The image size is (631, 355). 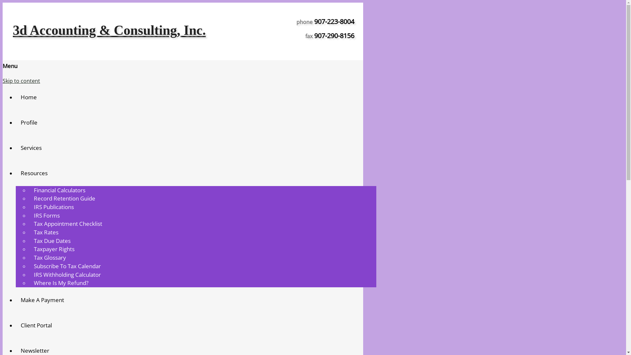 What do you see at coordinates (67, 275) in the screenshot?
I see `IRS Withholding Calculator` at bounding box center [67, 275].